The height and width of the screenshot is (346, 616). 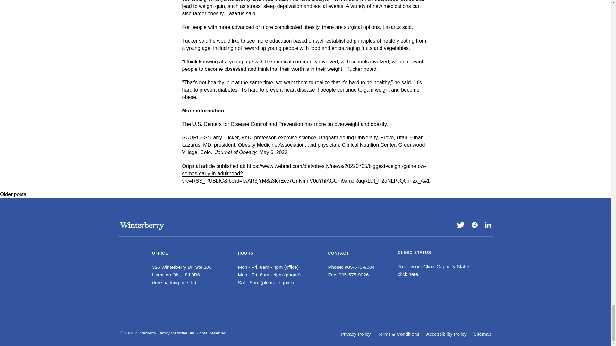 What do you see at coordinates (460, 225) in the screenshot?
I see `Follow us on Twitter` at bounding box center [460, 225].